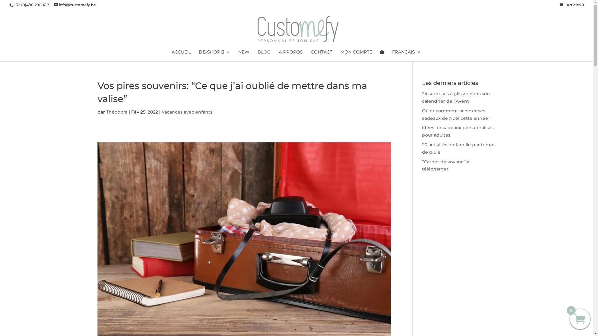 The height and width of the screenshot is (336, 598). I want to click on BLOG, so click(264, 55).